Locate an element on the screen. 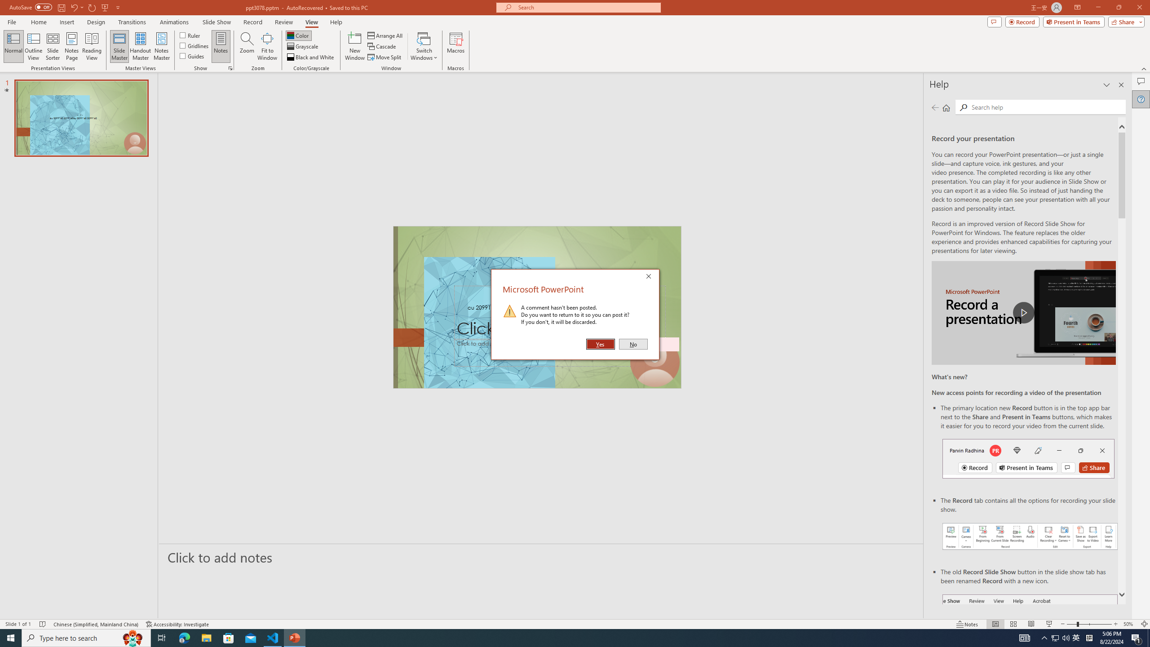 The image size is (1150, 647). Record your presentations screenshot one is located at coordinates (1031, 536).